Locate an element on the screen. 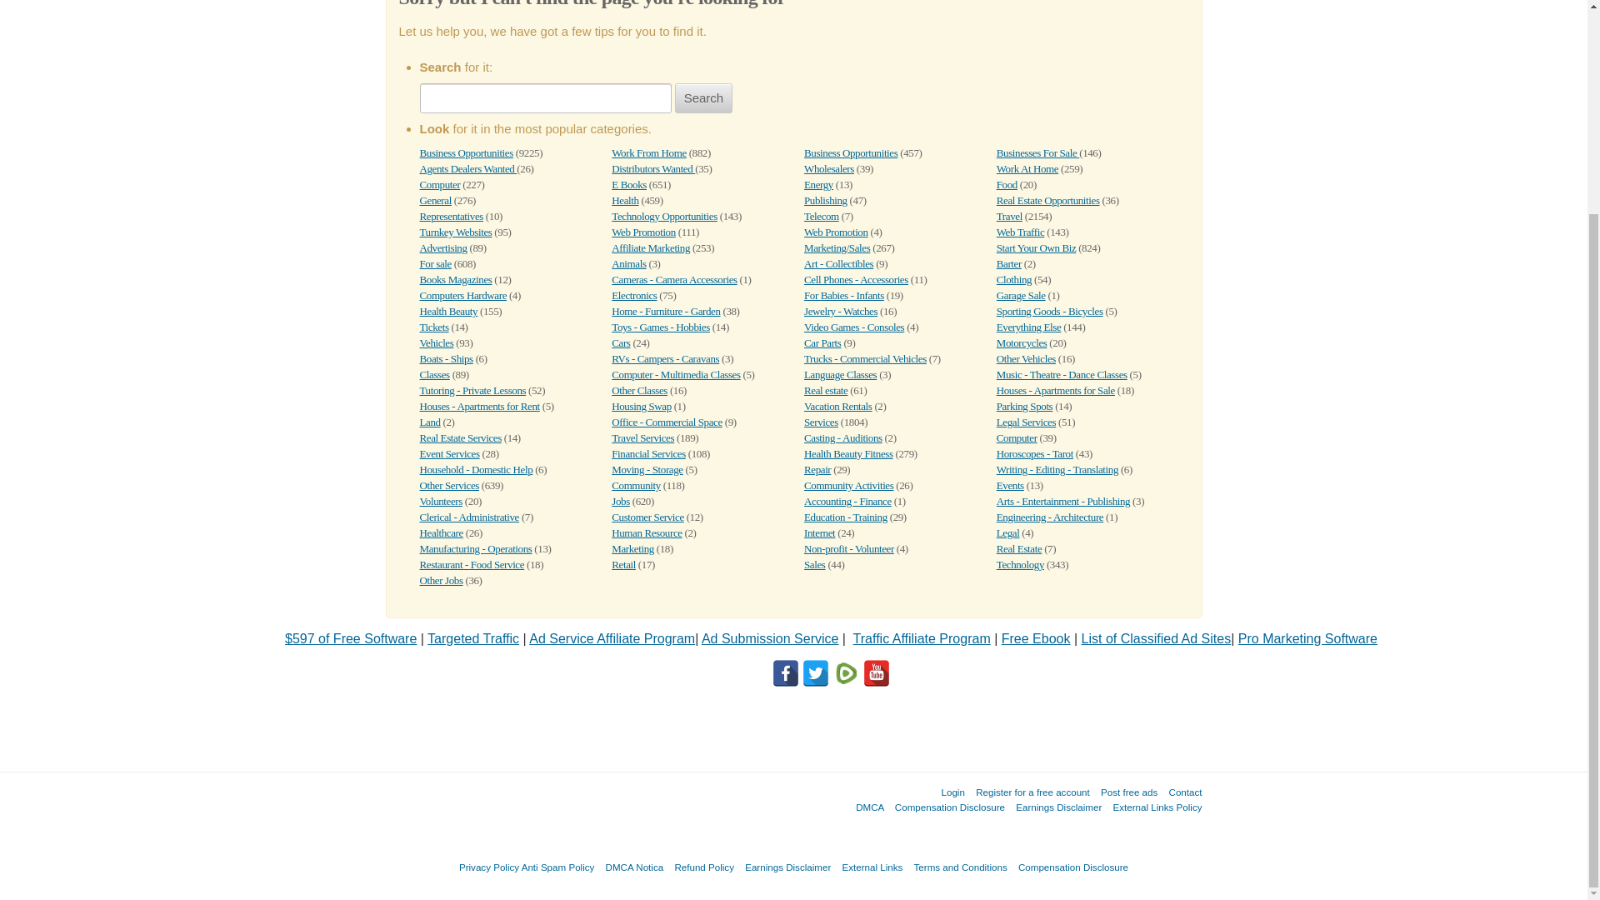 The height and width of the screenshot is (900, 1600). Agents Dealers Wanted is located at coordinates (468, 168).